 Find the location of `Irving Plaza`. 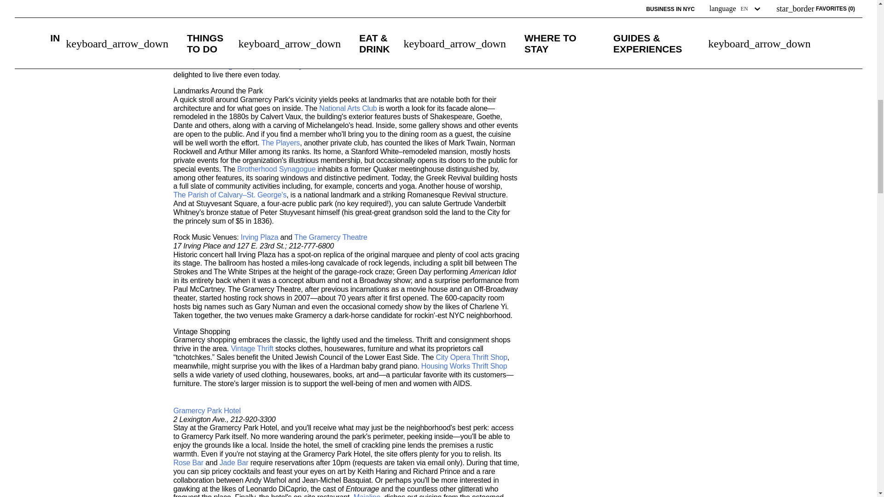

Irving Plaza is located at coordinates (234, 66).